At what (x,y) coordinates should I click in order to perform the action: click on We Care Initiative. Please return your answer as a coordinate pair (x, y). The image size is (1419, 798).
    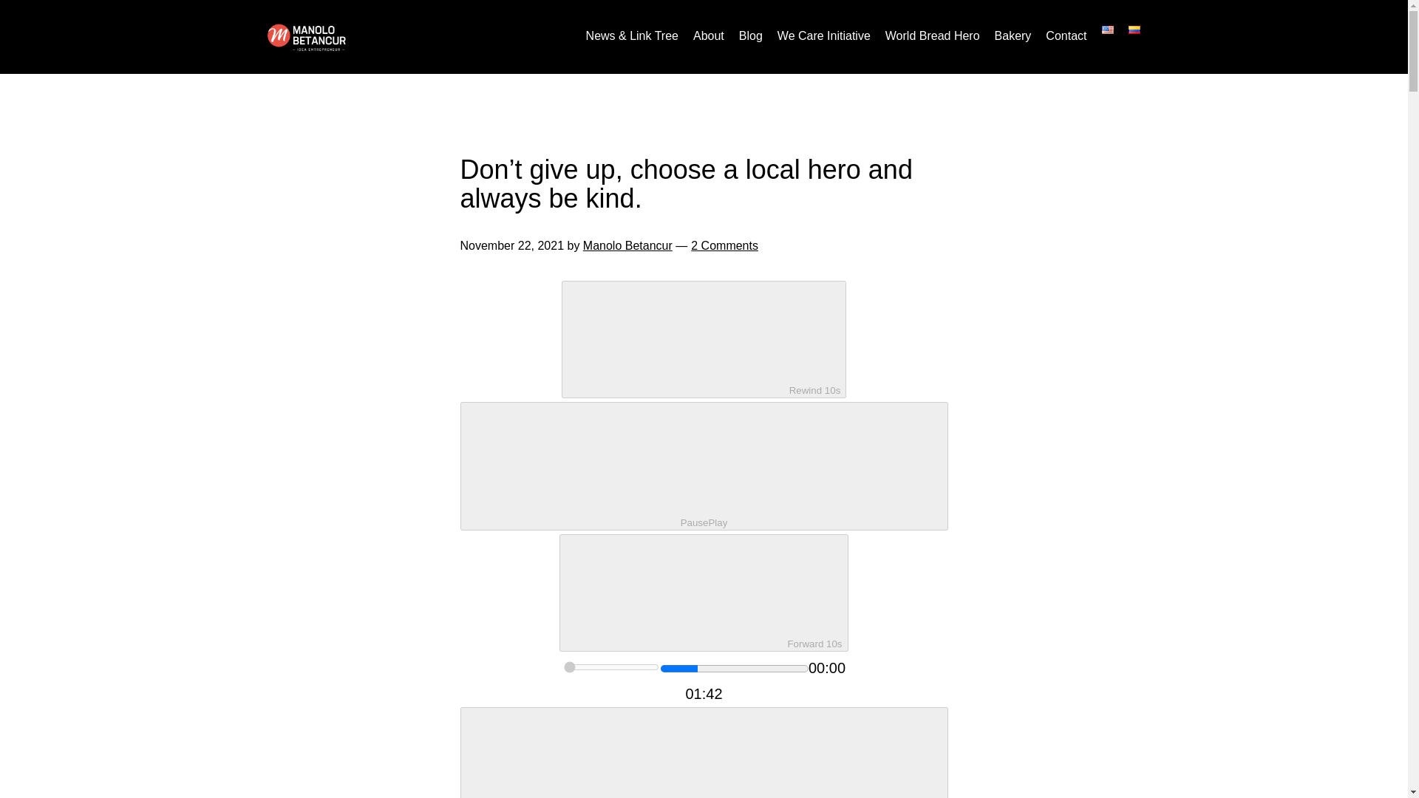
    Looking at the image, I should click on (824, 36).